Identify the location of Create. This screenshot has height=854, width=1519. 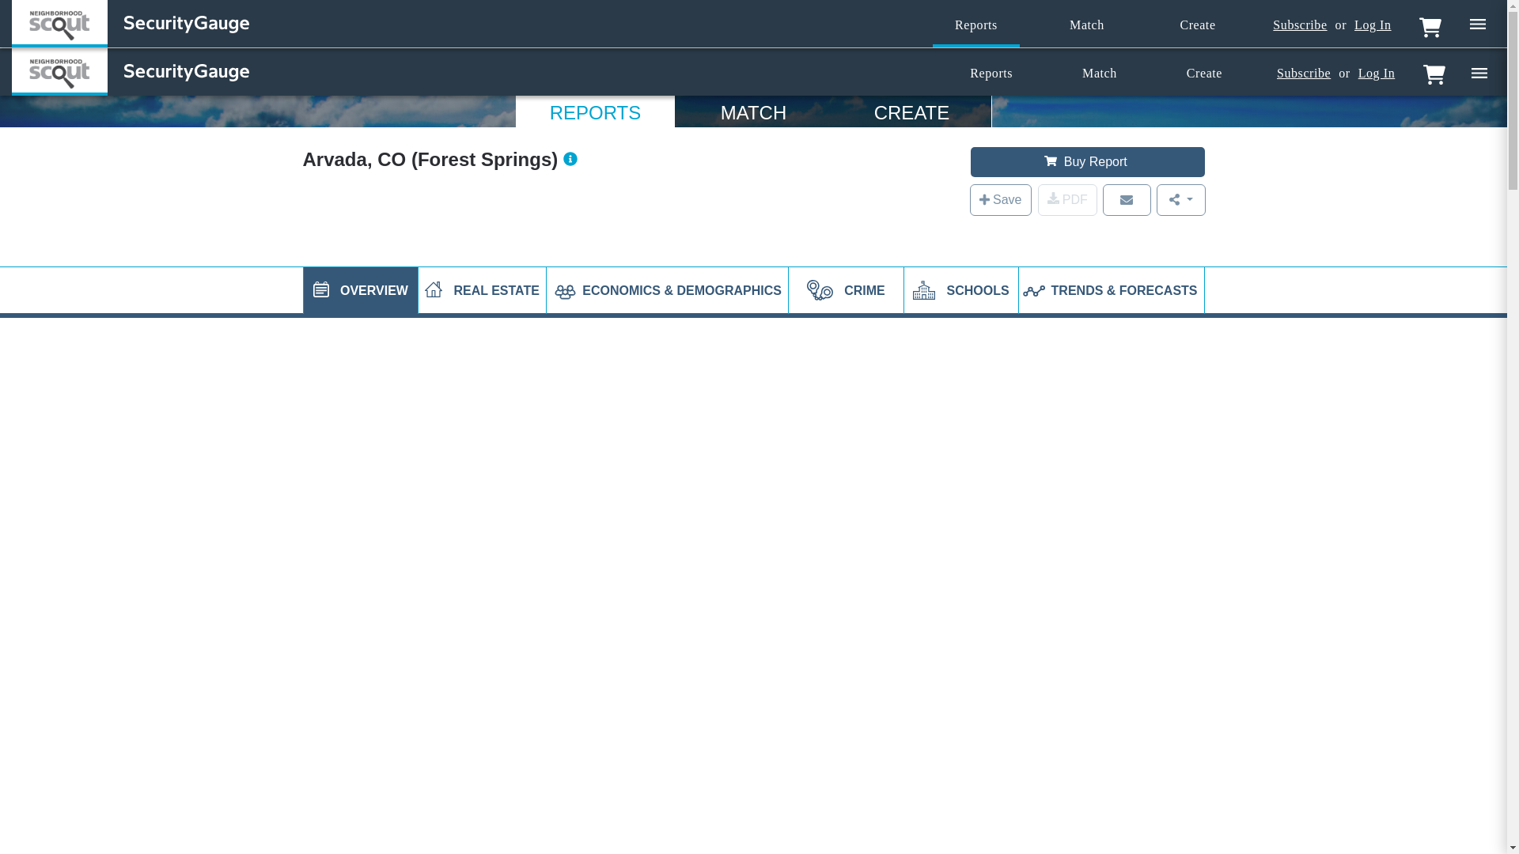
(1198, 25).